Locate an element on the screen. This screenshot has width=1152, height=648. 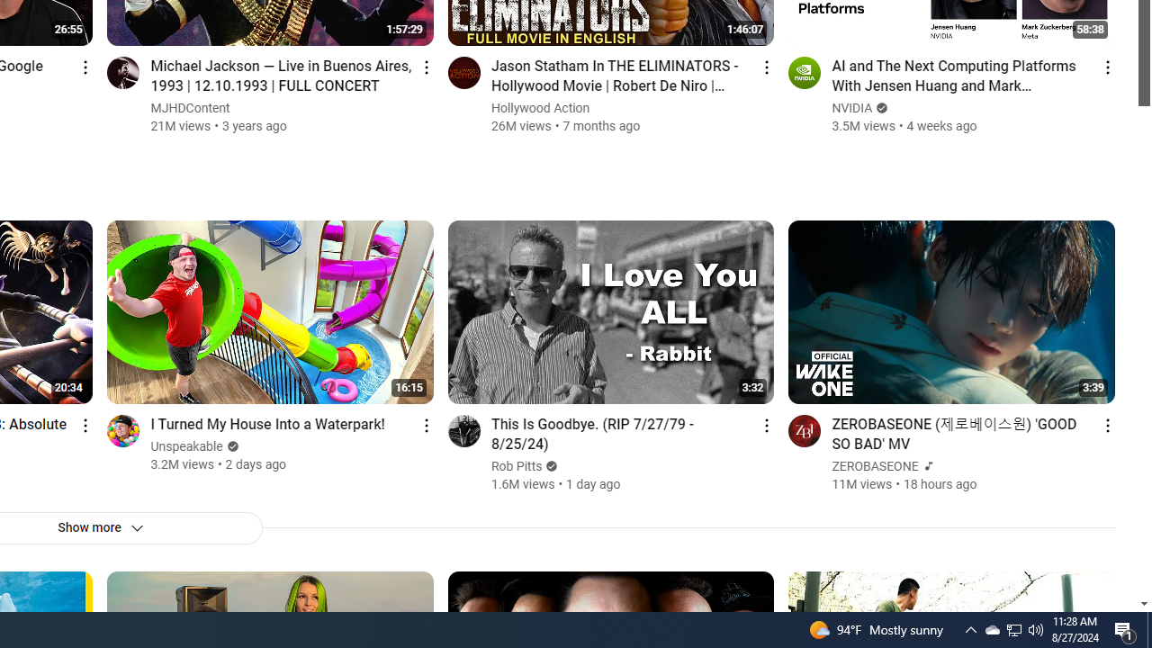
Unspeakable is located at coordinates (187, 446).